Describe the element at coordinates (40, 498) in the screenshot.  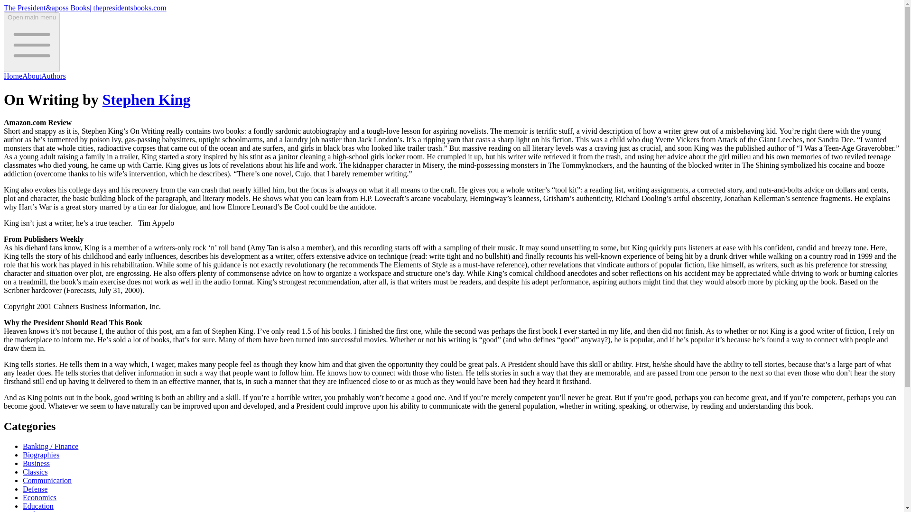
I see `Economics` at that location.